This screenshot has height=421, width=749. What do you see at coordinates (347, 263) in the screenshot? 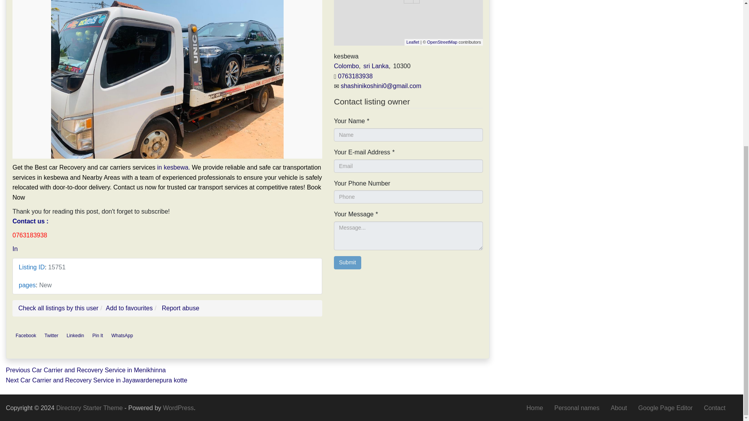
I see `Submit` at bounding box center [347, 263].